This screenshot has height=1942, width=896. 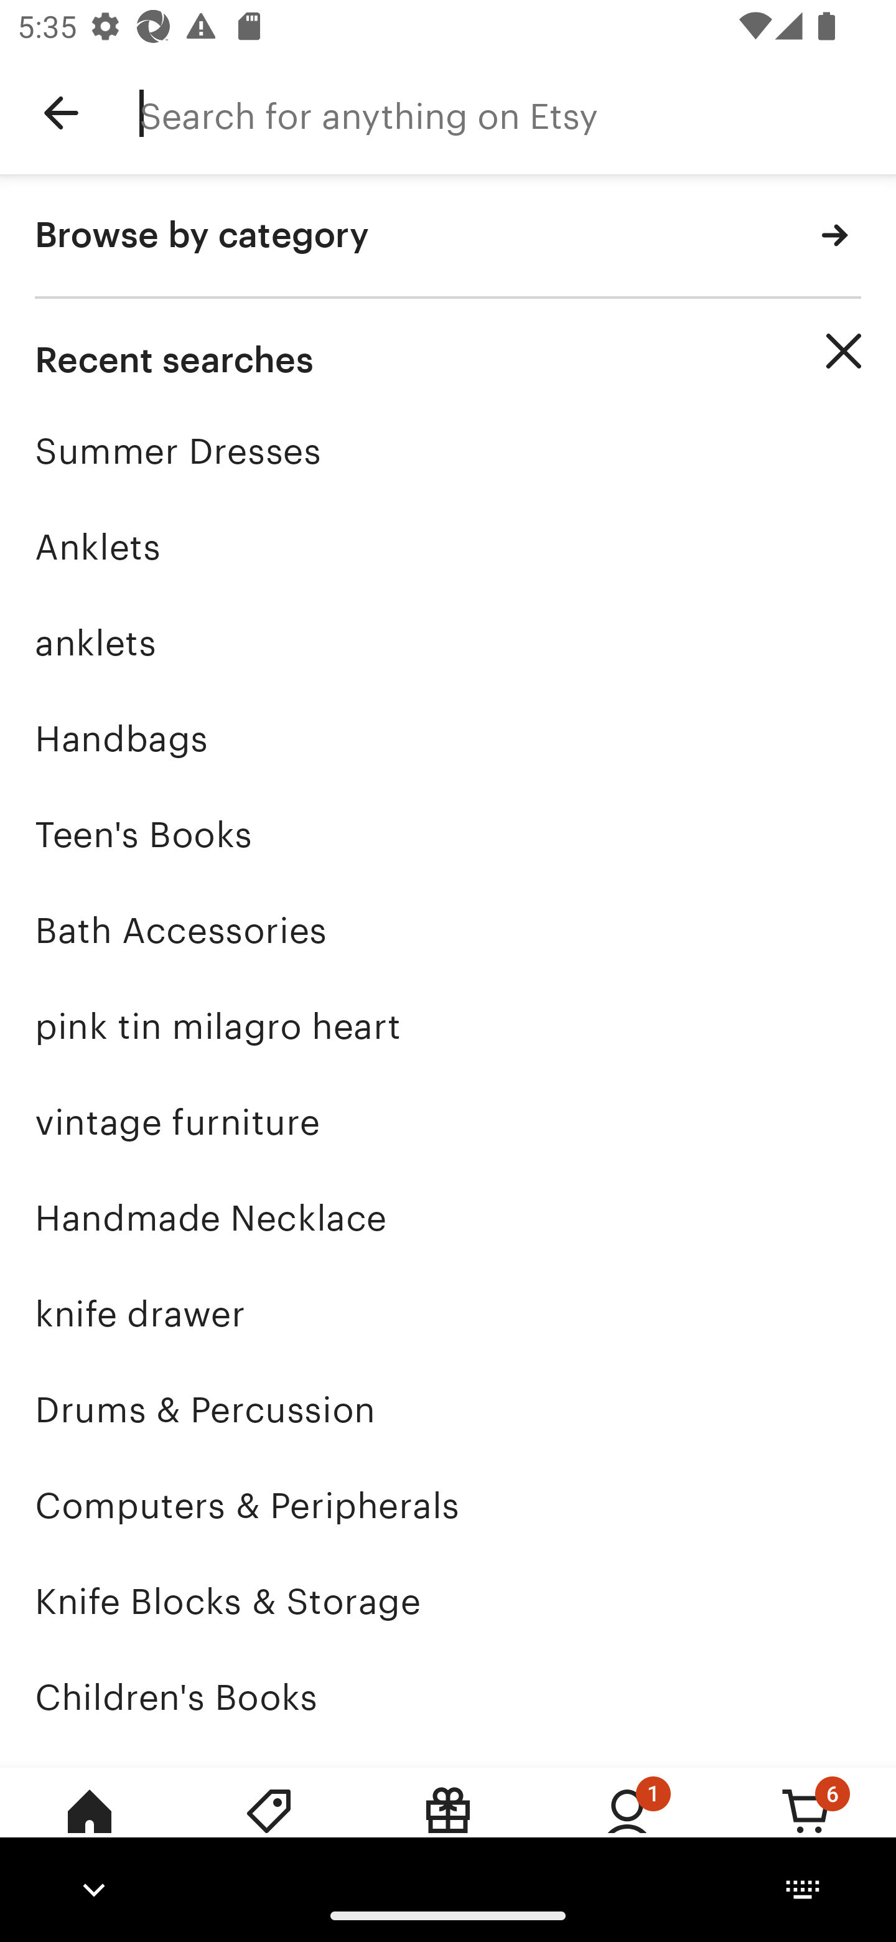 I want to click on Browse by category, so click(x=448, y=237).